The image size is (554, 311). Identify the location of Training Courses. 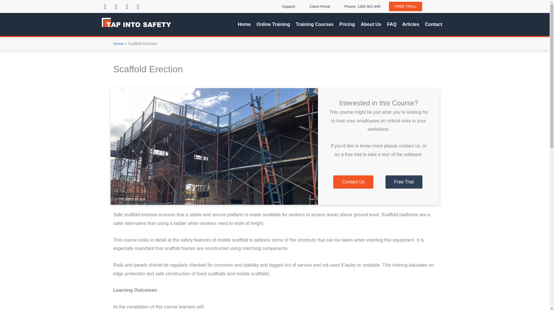
(315, 24).